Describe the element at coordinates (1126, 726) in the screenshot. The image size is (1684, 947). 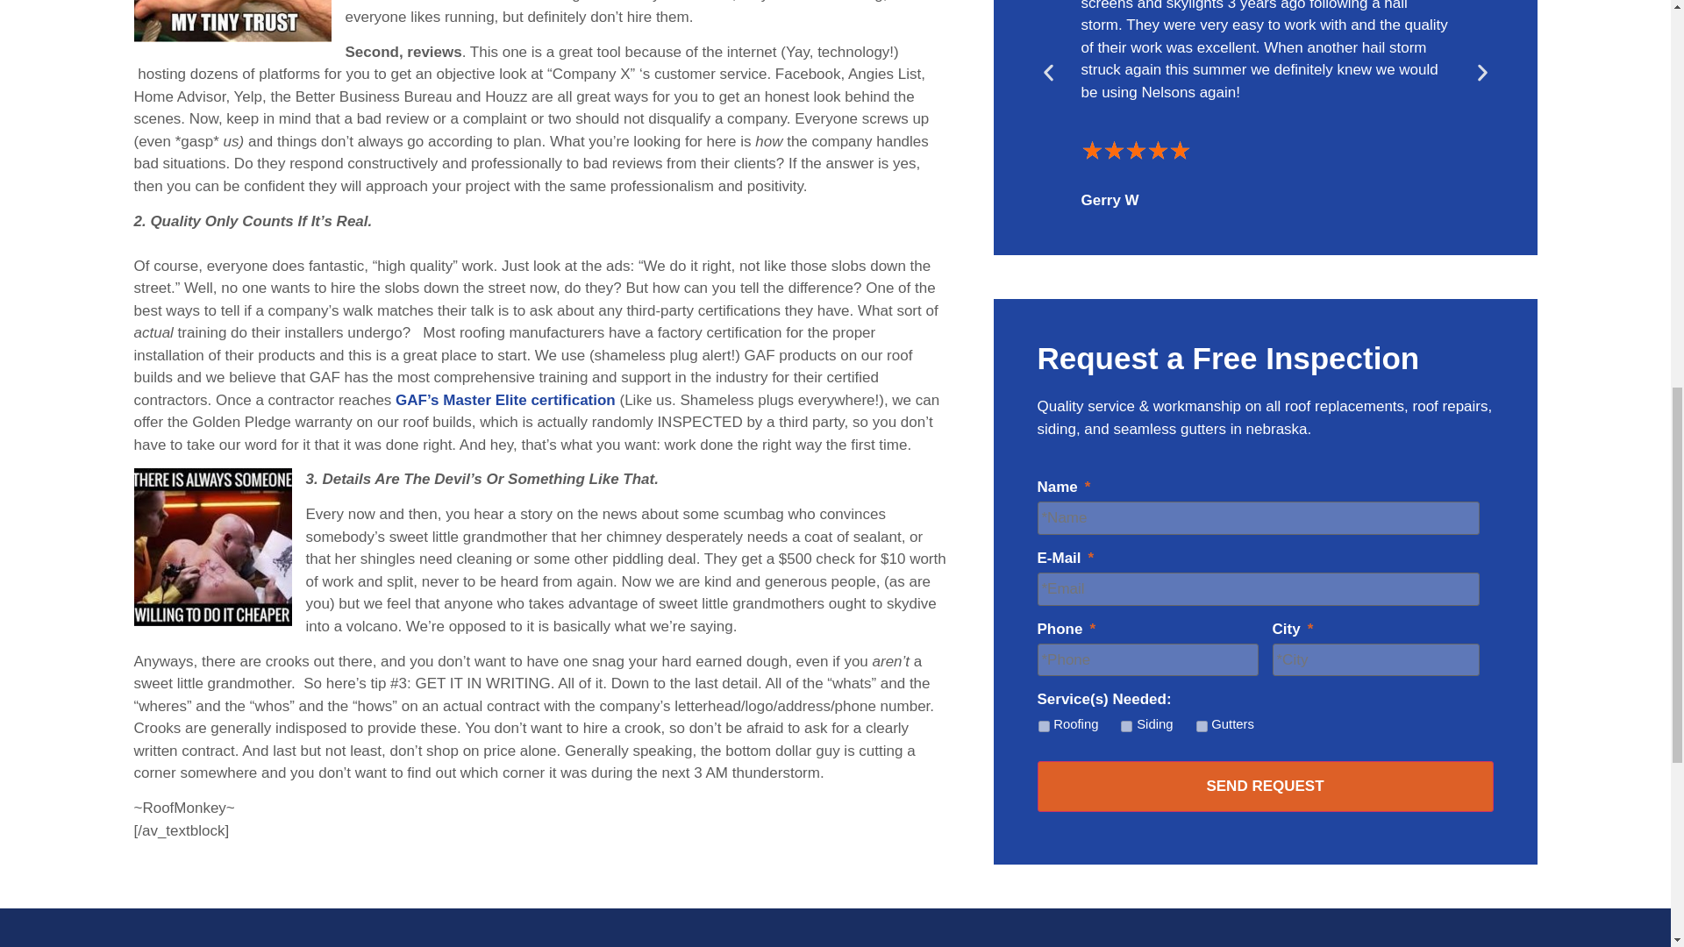
I see `Siding` at that location.